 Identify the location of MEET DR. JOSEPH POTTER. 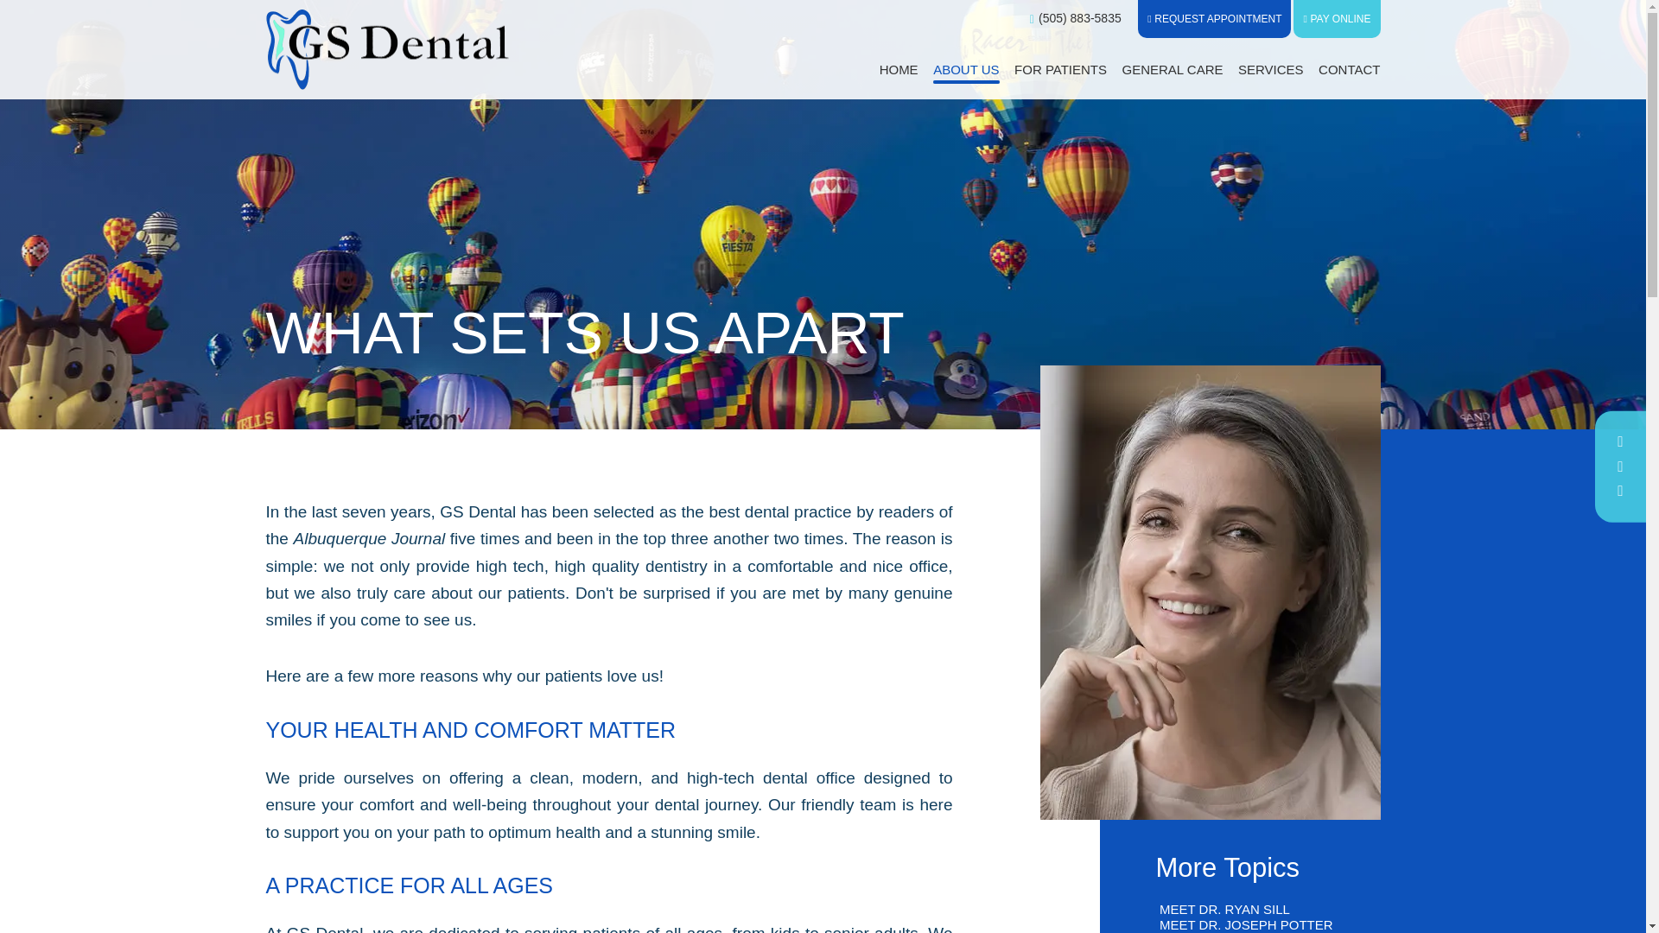
(1255, 925).